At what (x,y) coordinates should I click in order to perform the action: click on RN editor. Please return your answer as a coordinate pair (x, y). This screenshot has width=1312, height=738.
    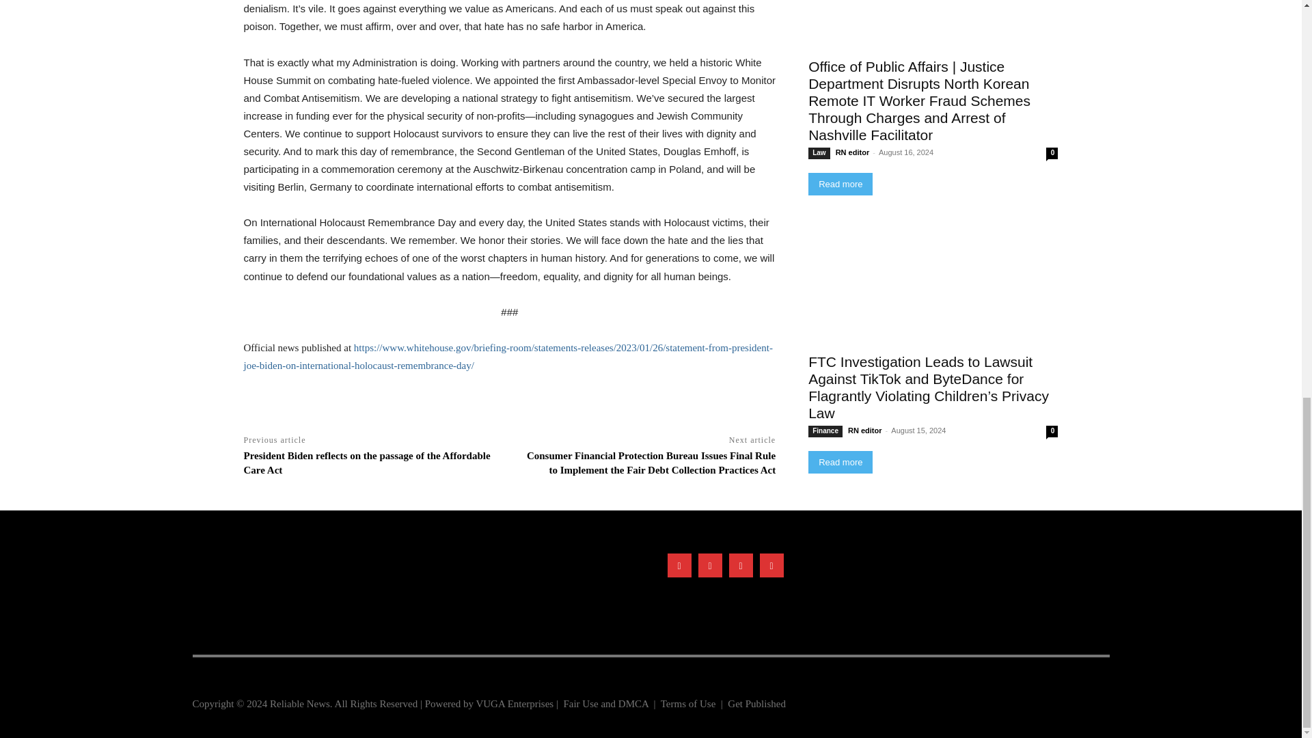
    Looking at the image, I should click on (853, 152).